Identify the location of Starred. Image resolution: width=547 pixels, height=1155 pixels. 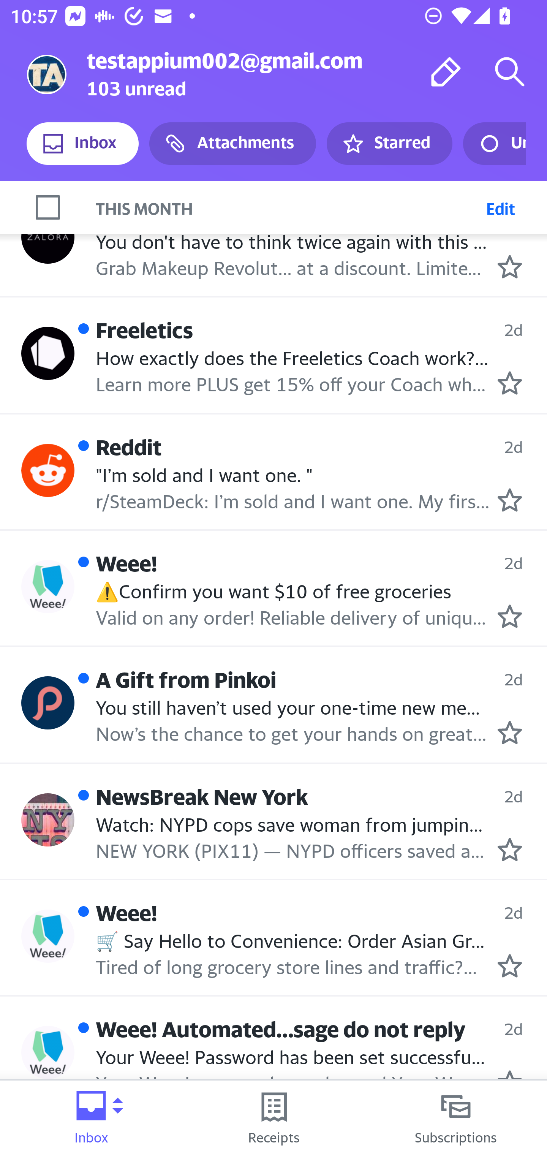
(389, 144).